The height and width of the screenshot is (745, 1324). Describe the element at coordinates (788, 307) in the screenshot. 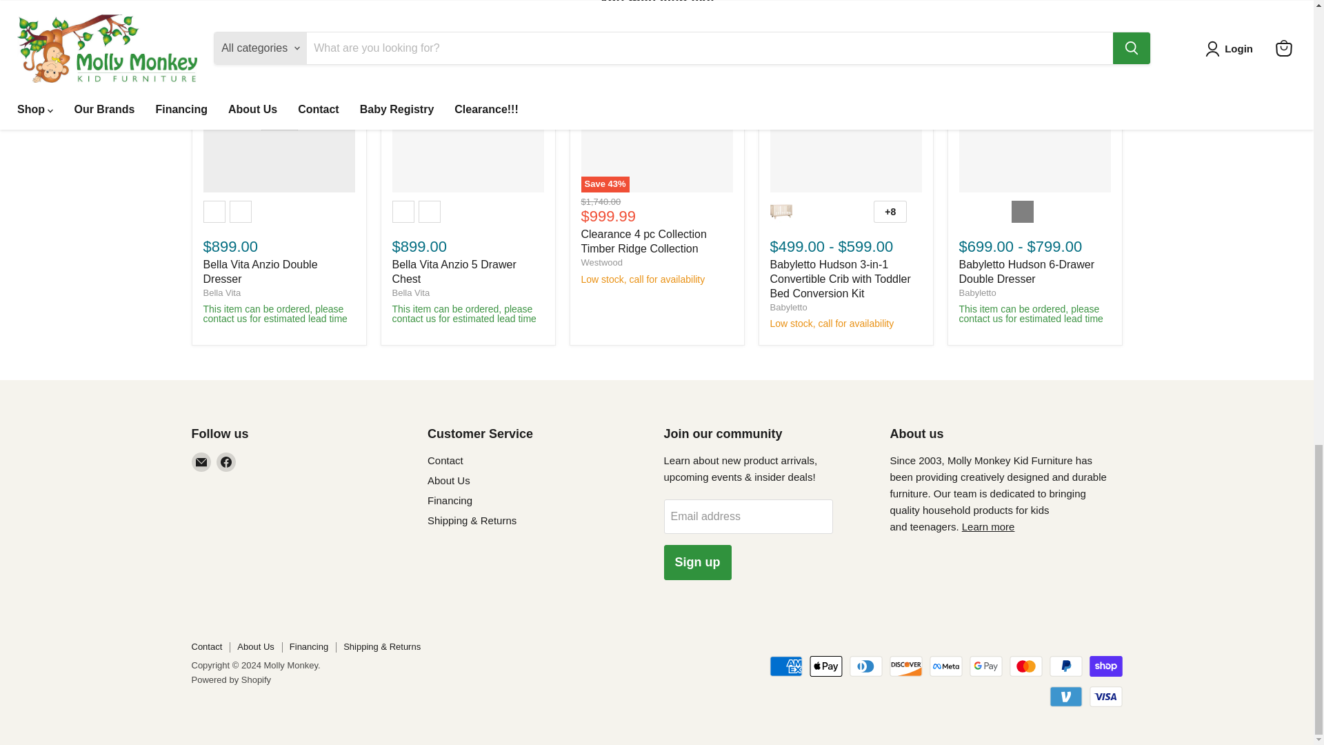

I see `Babyletto` at that location.